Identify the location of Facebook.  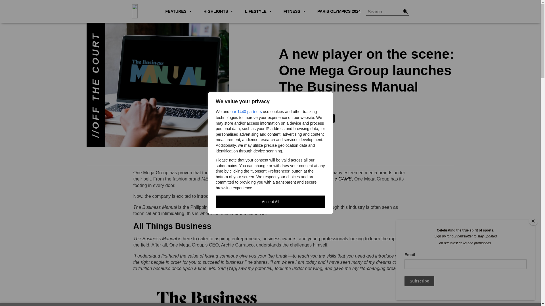
(284, 119).